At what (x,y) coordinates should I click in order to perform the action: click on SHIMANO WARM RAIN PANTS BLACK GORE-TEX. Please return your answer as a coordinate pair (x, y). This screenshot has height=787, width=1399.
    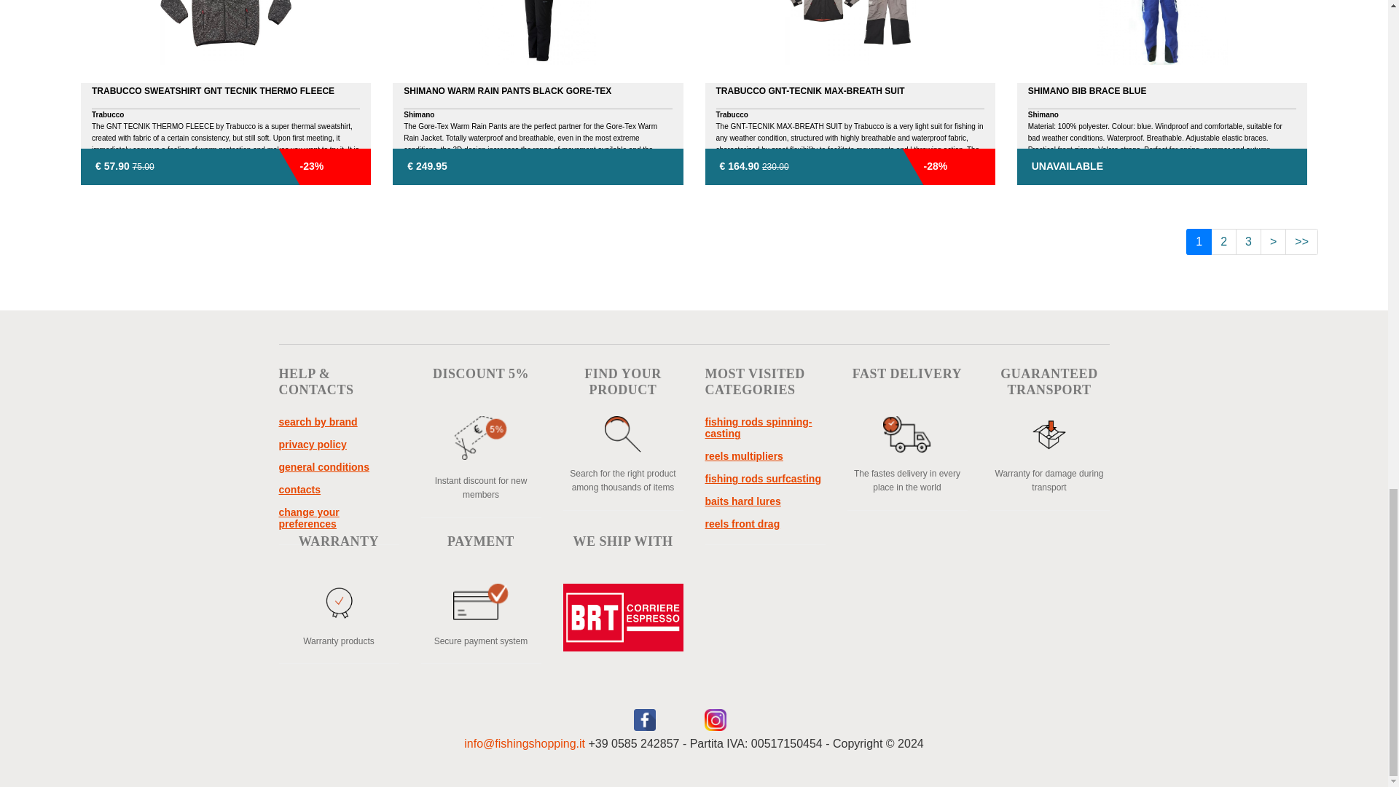
    Looking at the image, I should click on (538, 92).